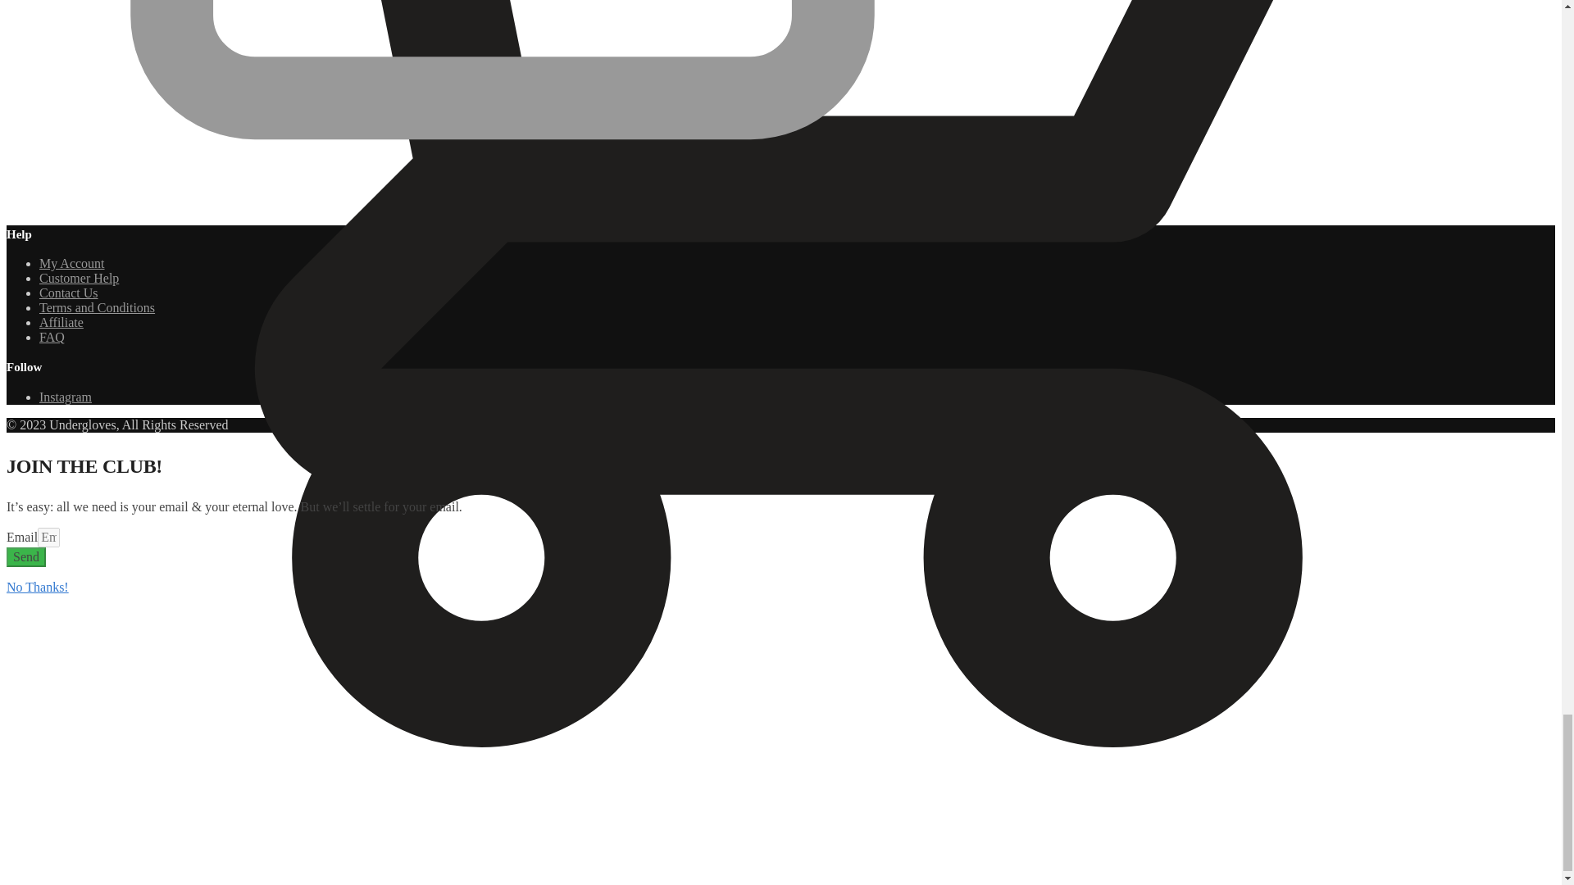 This screenshot has height=885, width=1574. I want to click on Contact Us, so click(69, 293).